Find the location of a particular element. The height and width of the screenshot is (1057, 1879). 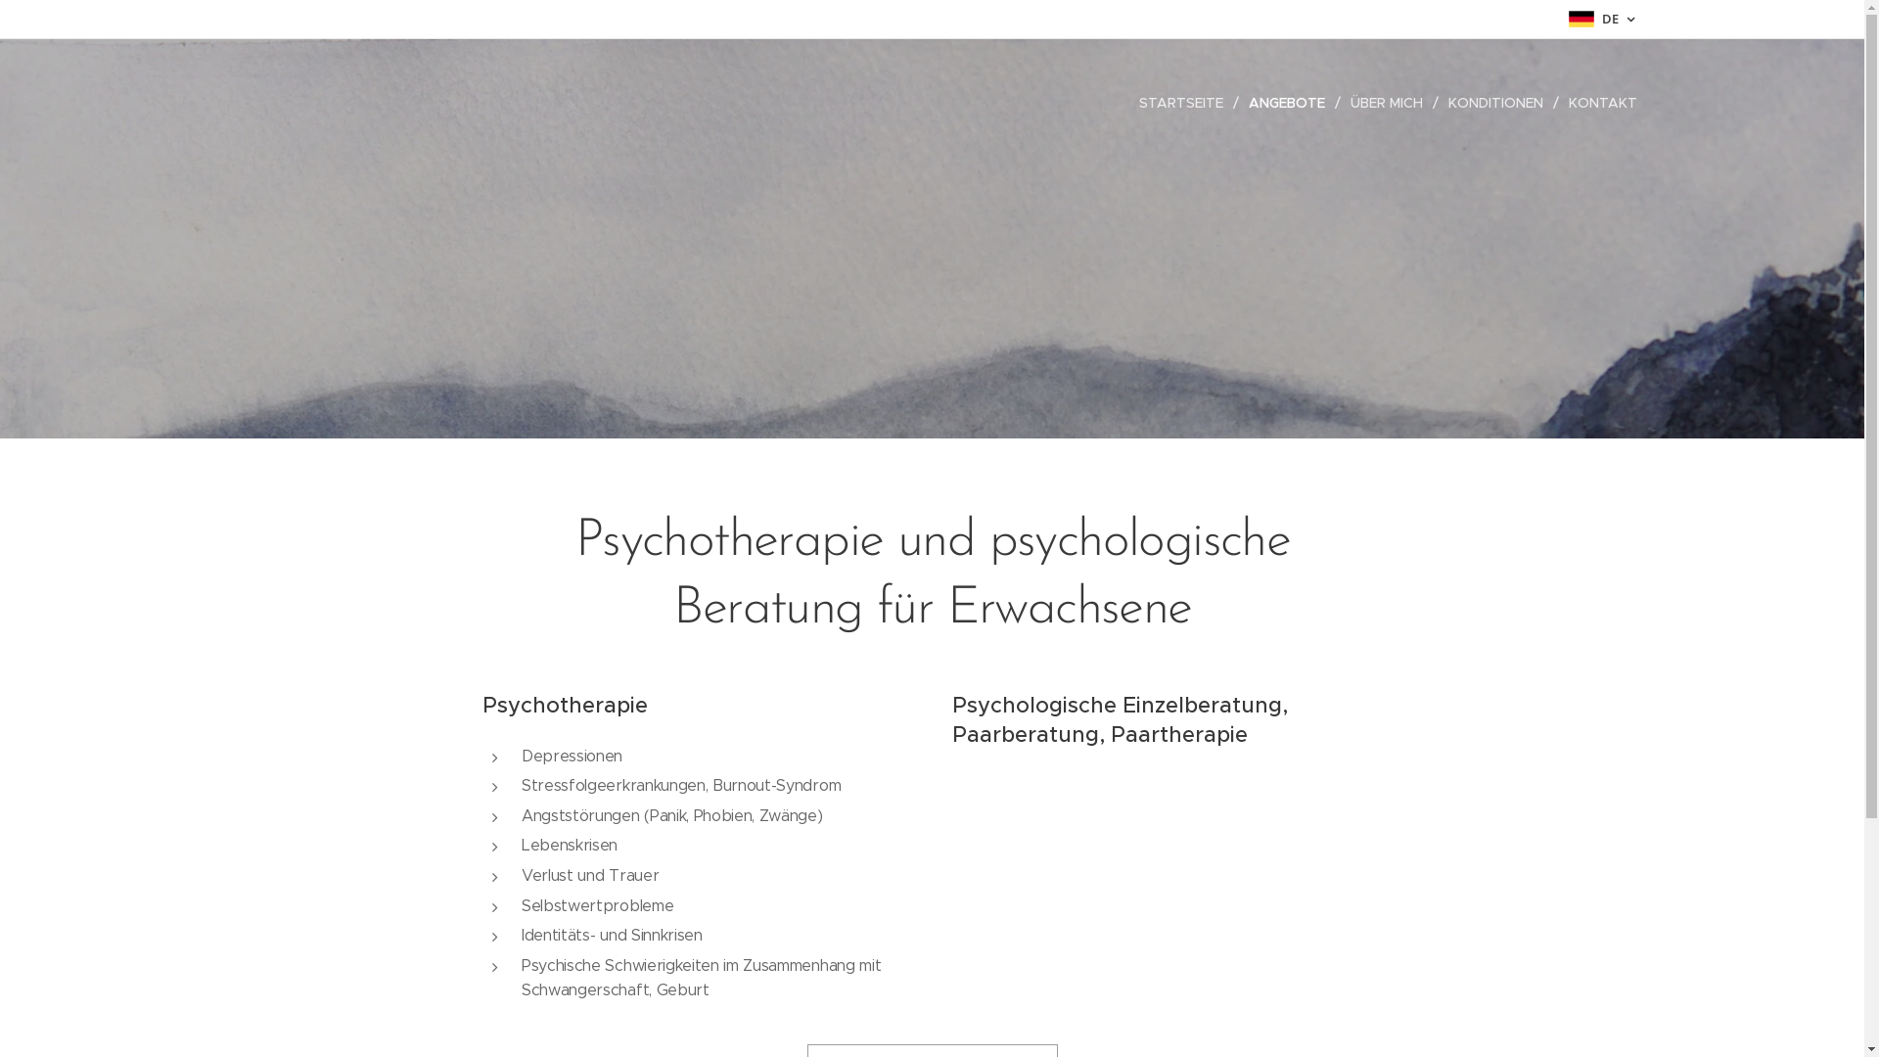

KONTAKT is located at coordinates (1597, 103).